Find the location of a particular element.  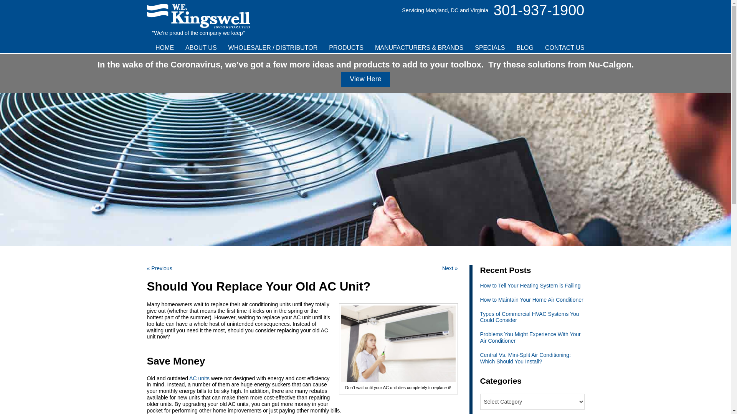

301-937-1900 is located at coordinates (539, 10).